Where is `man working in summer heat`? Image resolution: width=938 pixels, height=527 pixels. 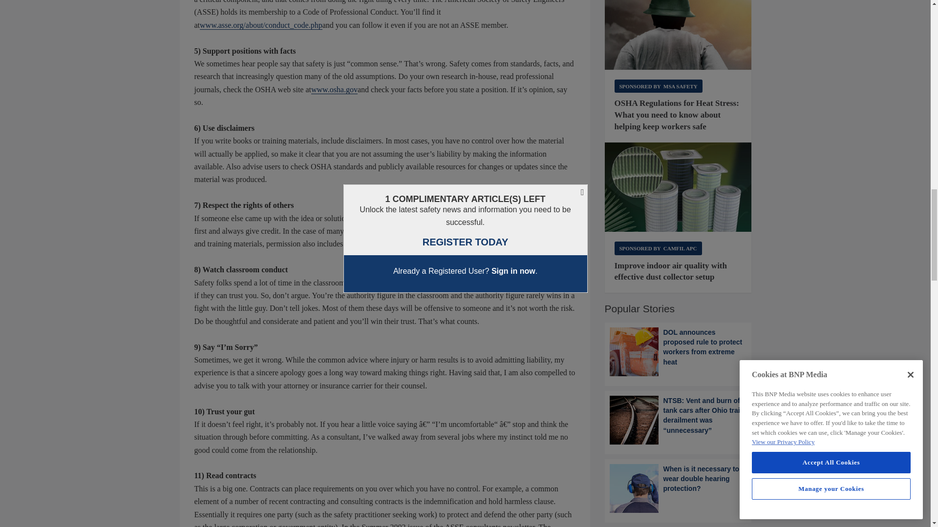
man working in summer heat is located at coordinates (678, 35).